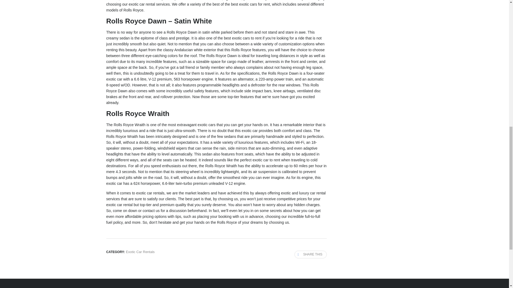  What do you see at coordinates (140, 252) in the screenshot?
I see `Exotic Car Rentals` at bounding box center [140, 252].